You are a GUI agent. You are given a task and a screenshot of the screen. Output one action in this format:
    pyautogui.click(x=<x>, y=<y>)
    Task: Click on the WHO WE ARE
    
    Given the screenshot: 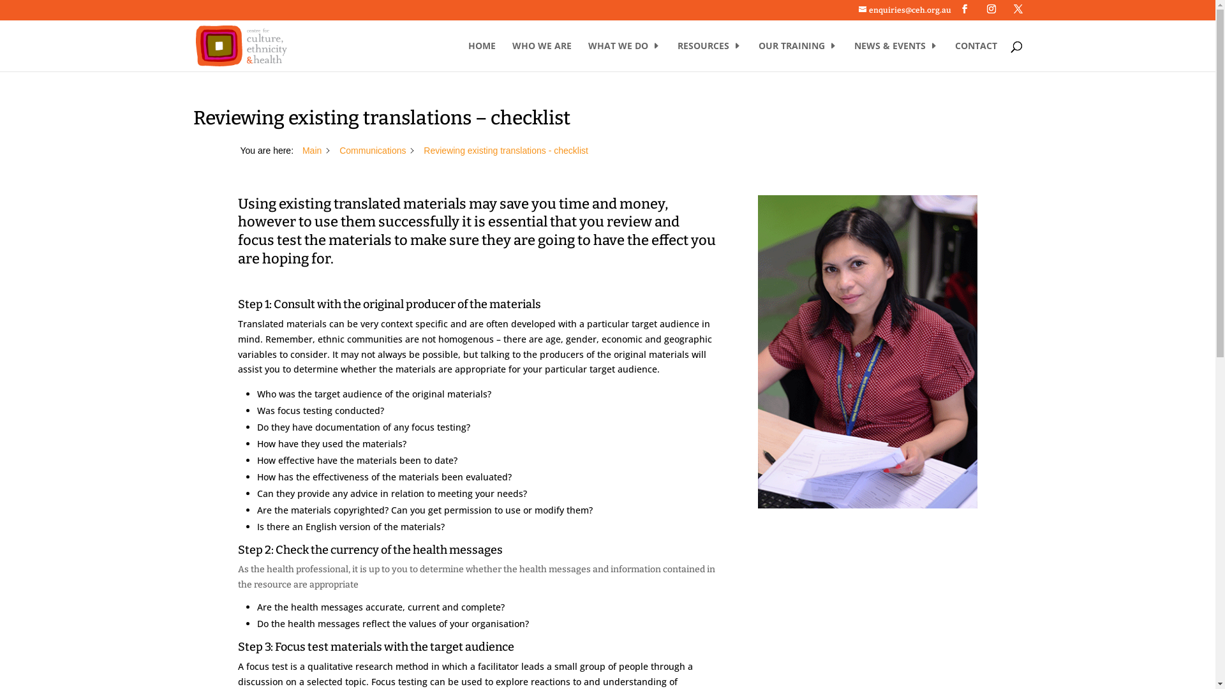 What is the action you would take?
    pyautogui.click(x=541, y=56)
    